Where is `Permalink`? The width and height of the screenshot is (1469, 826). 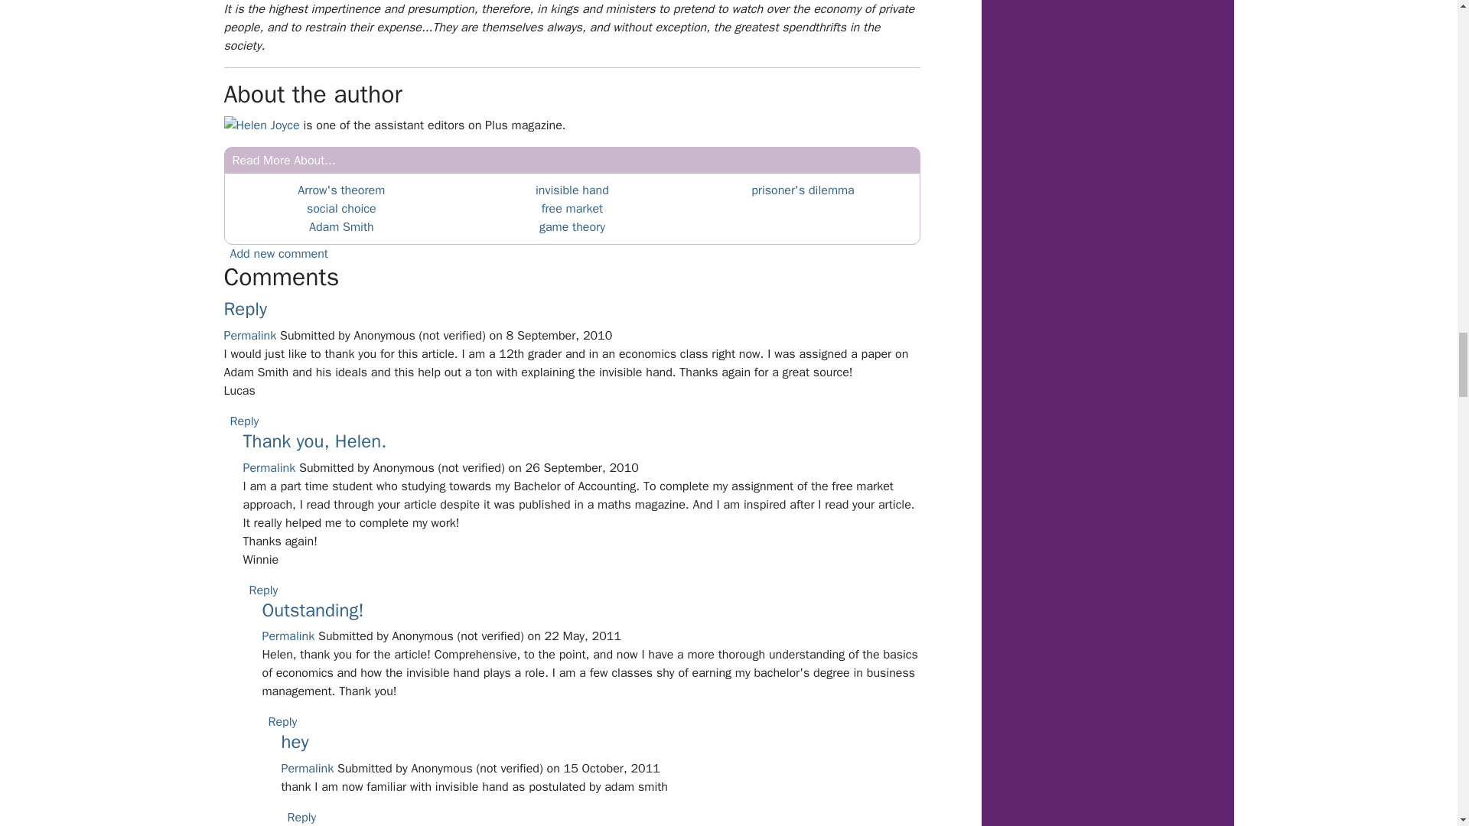 Permalink is located at coordinates (249, 335).